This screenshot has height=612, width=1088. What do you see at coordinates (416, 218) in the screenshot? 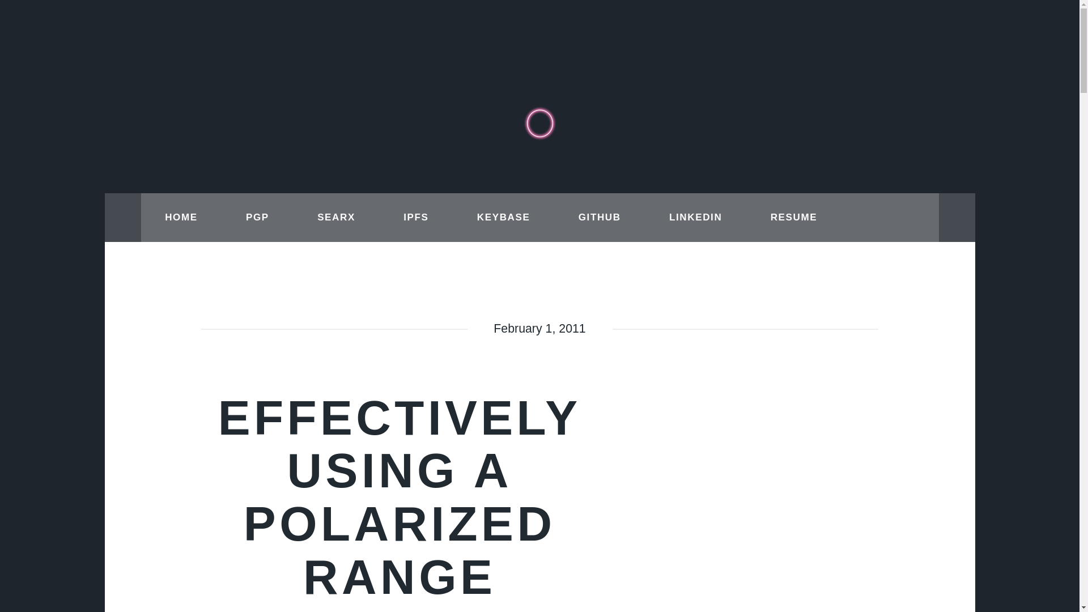
I see `IPFS` at bounding box center [416, 218].